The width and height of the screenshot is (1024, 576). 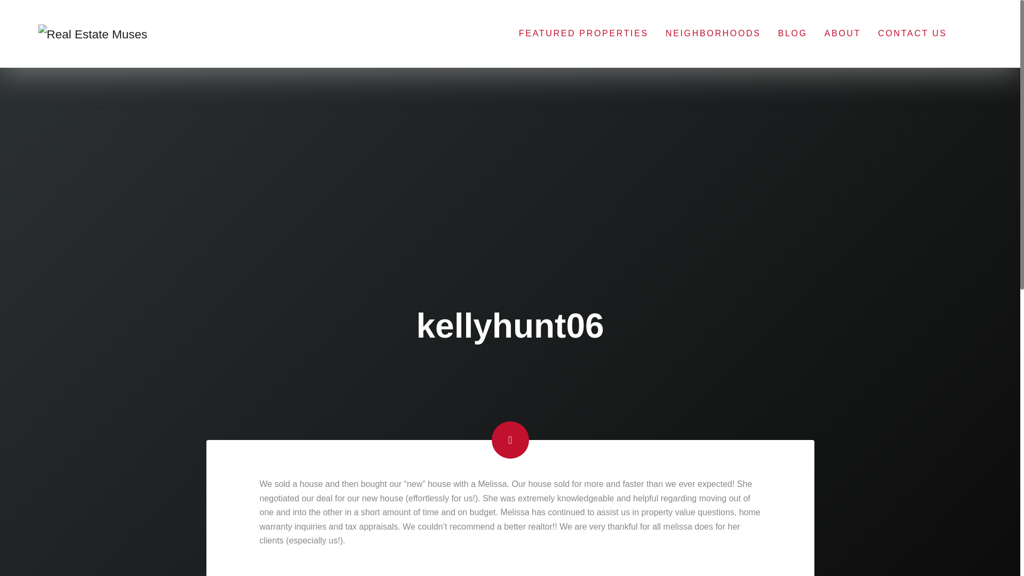 I want to click on ABOUT, so click(x=843, y=33).